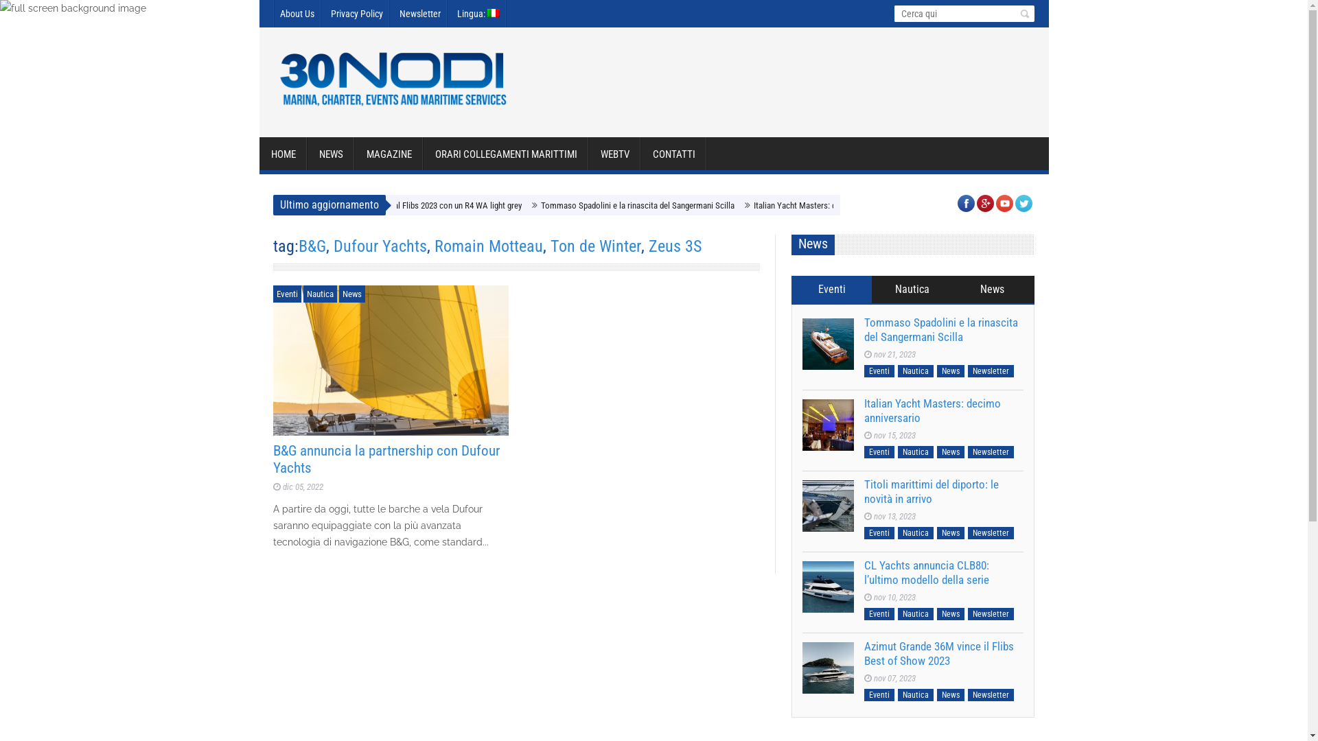  What do you see at coordinates (879, 371) in the screenshot?
I see `Eventi` at bounding box center [879, 371].